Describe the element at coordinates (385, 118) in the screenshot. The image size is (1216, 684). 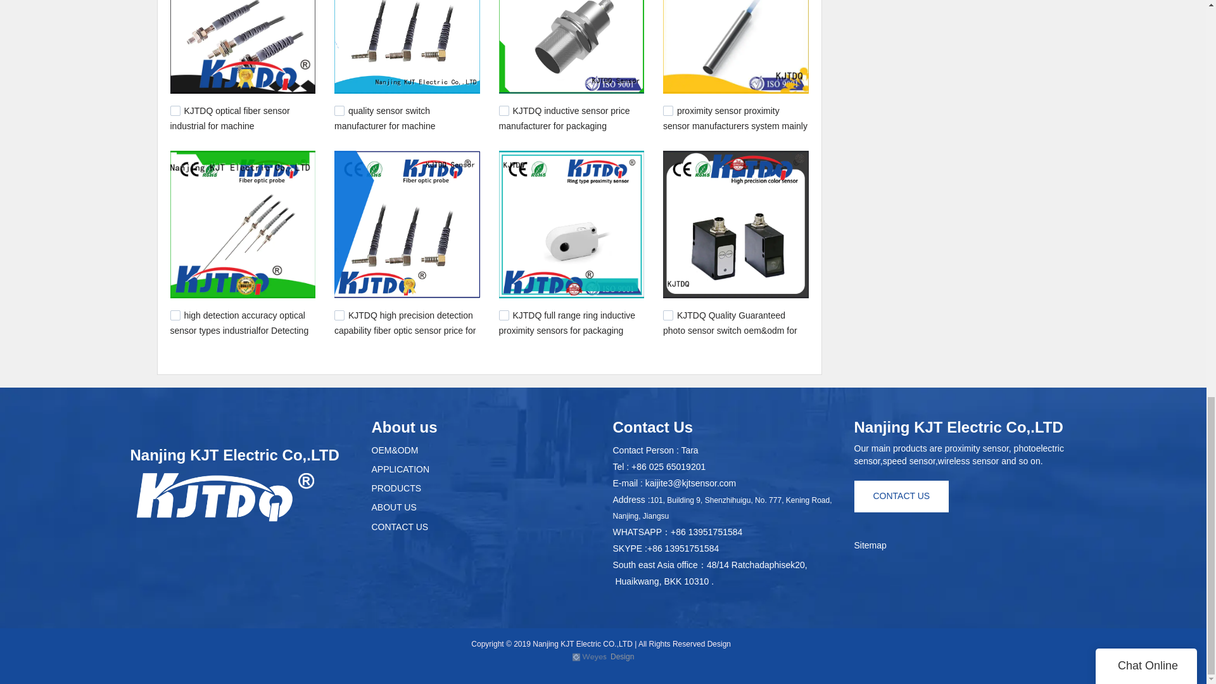
I see `quality sensor switch manufacturer for machine` at that location.